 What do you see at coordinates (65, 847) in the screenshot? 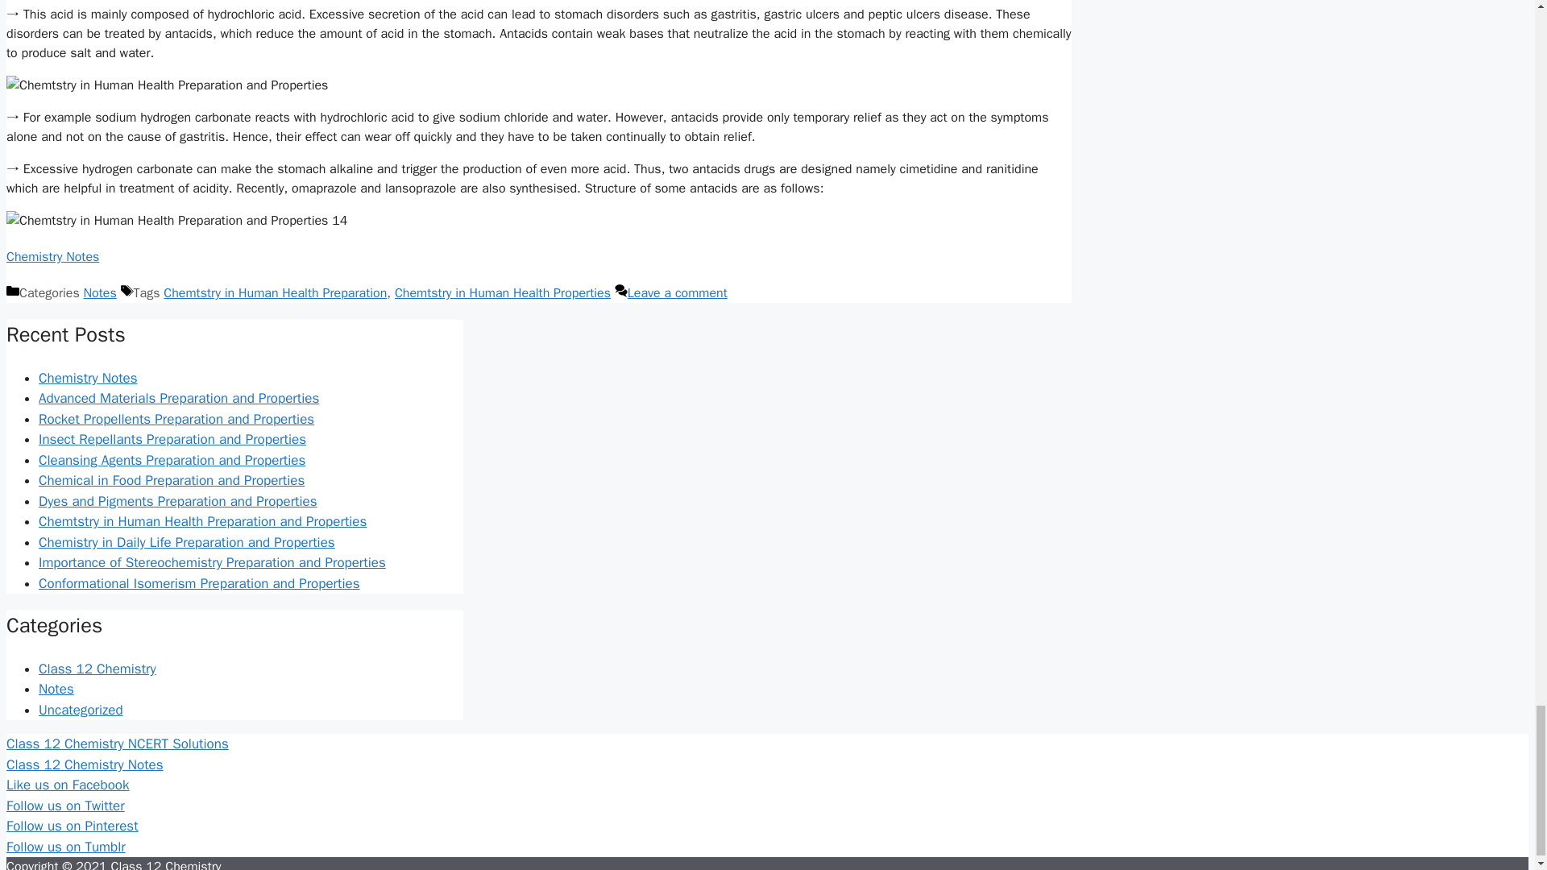
I see `Follow us on Tumblr` at bounding box center [65, 847].